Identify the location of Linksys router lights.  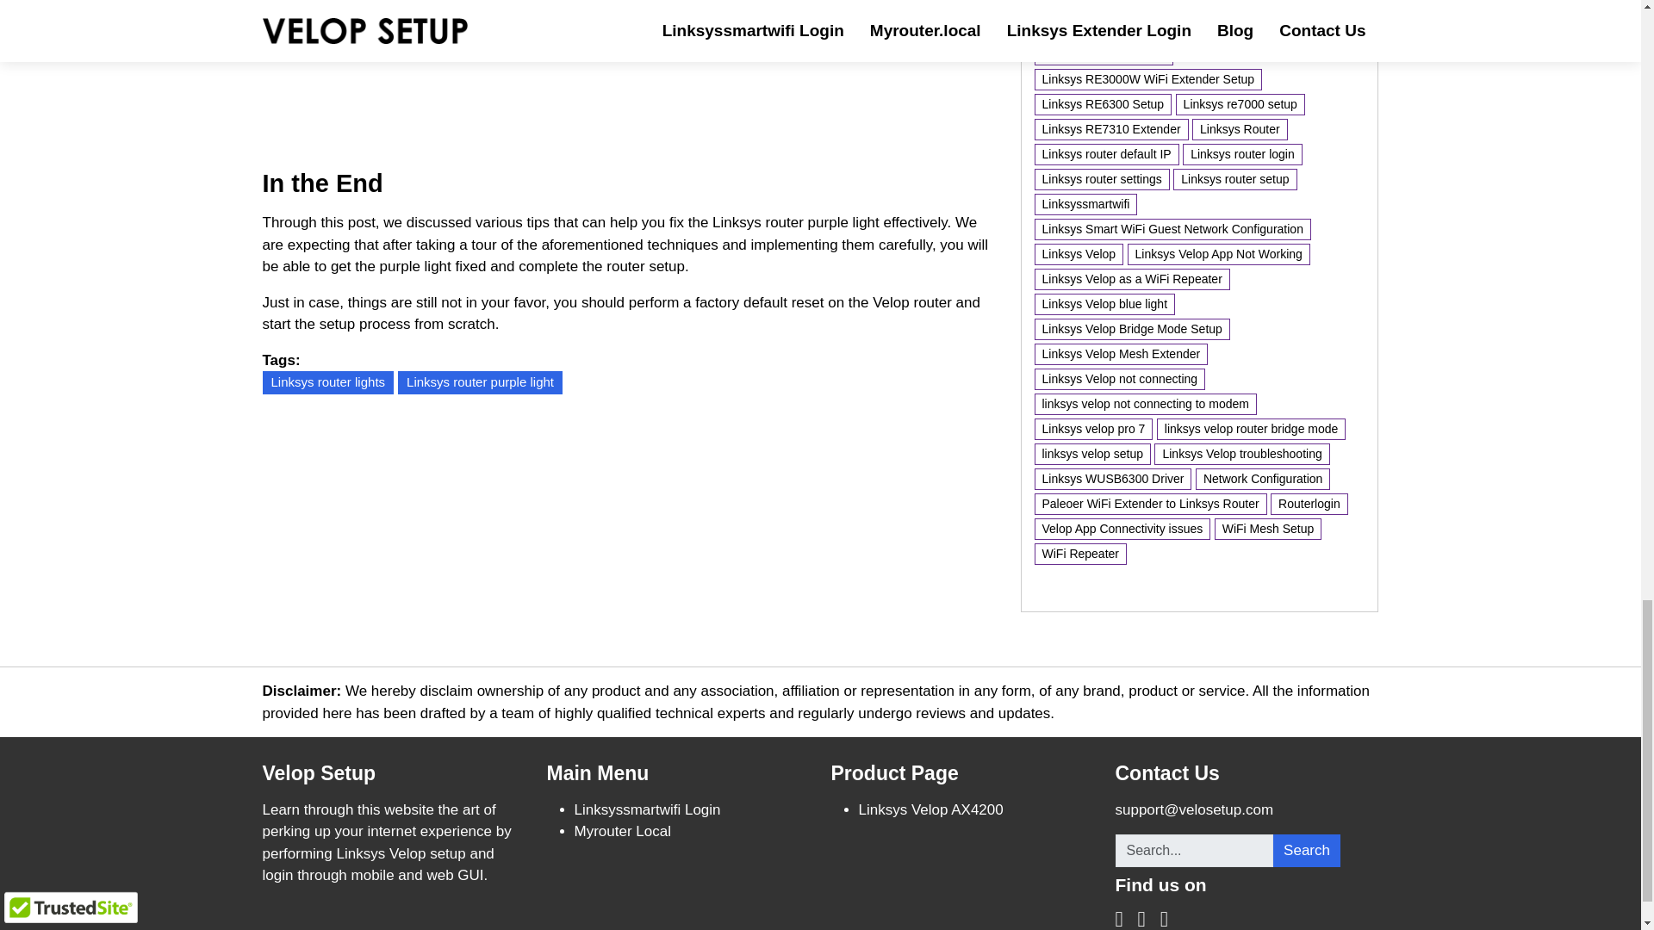
(327, 382).